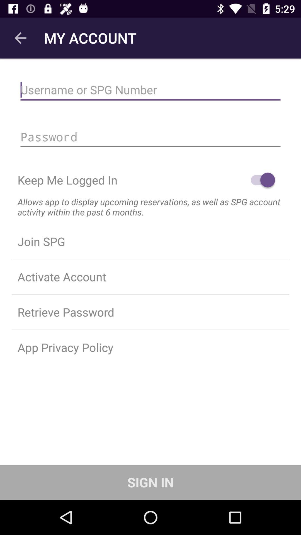  I want to click on click the item next to my account item, so click(20, 38).